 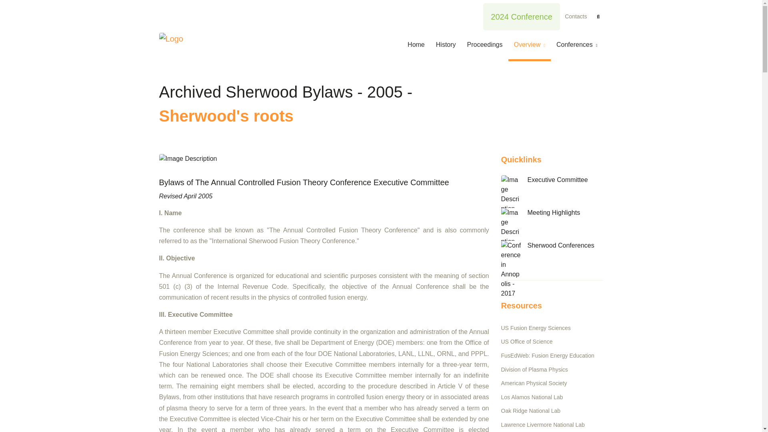 What do you see at coordinates (575, 16) in the screenshot?
I see `Contacts` at bounding box center [575, 16].